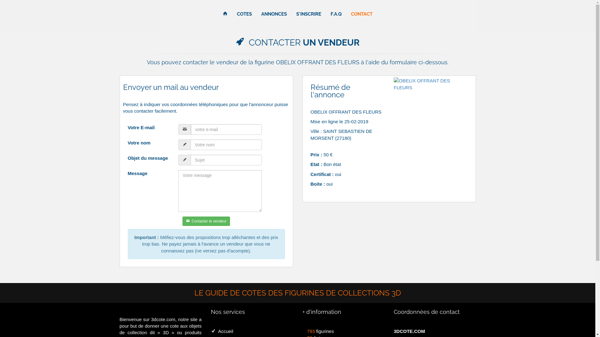  I want to click on CONTACT, so click(362, 14).